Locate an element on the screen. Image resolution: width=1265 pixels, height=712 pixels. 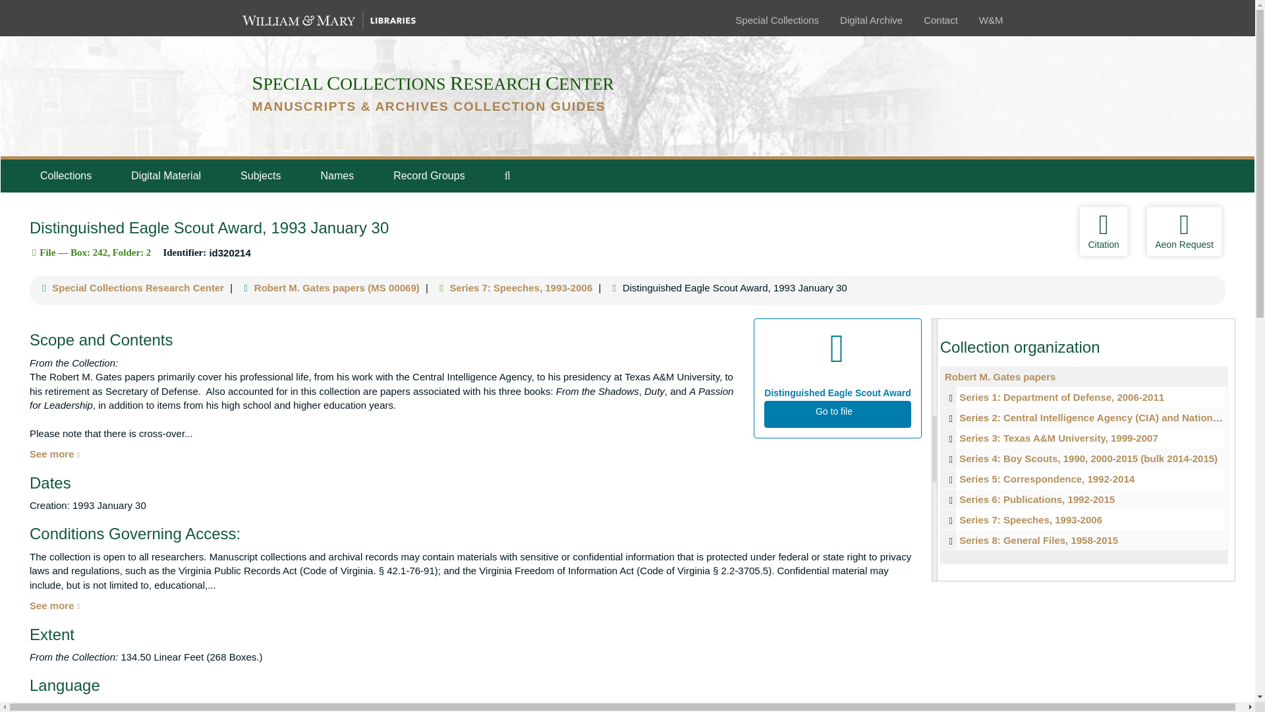
Series 5: Correspondence, 1992-2014 is located at coordinates (1084, 479).